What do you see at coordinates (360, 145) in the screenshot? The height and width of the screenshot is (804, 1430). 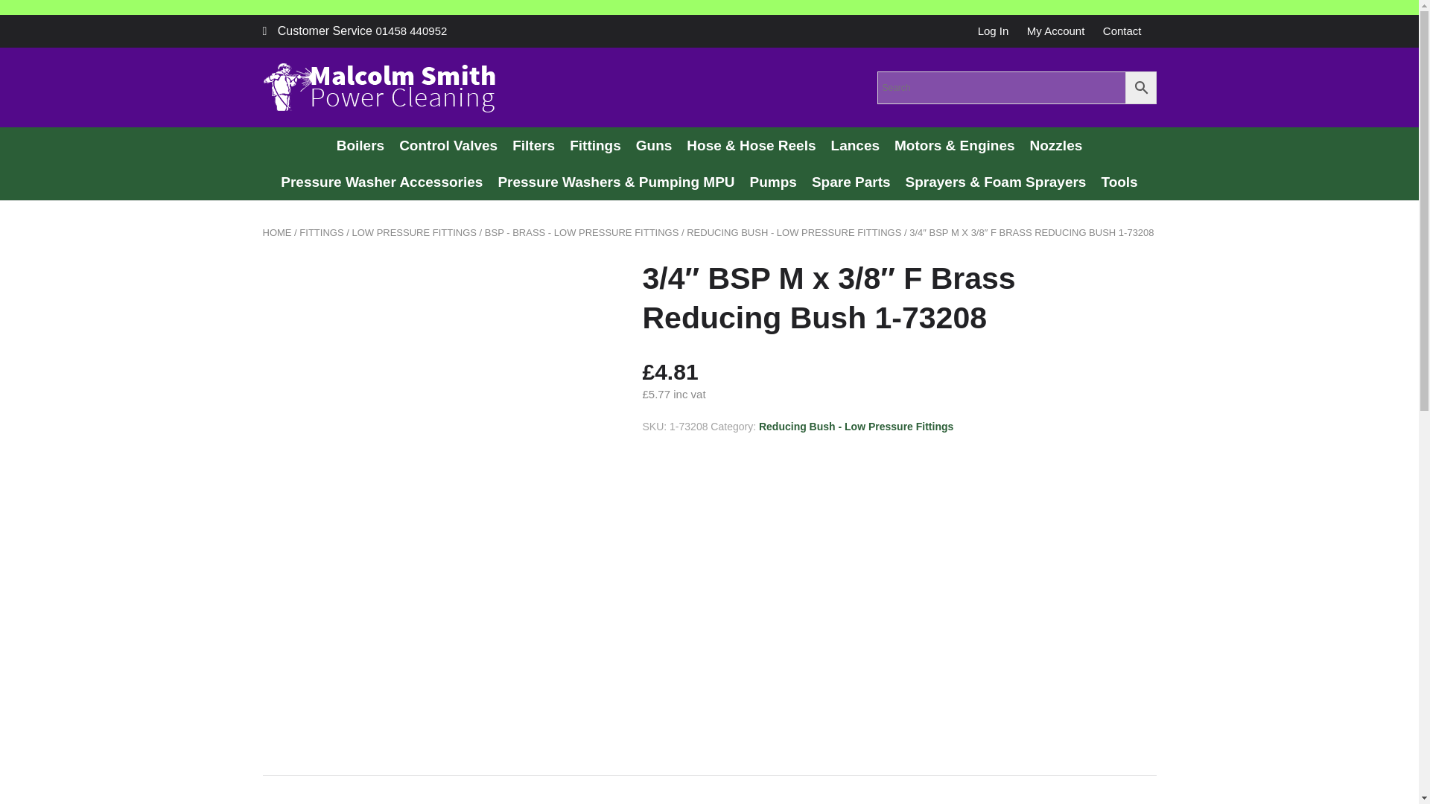 I see `Boilers` at bounding box center [360, 145].